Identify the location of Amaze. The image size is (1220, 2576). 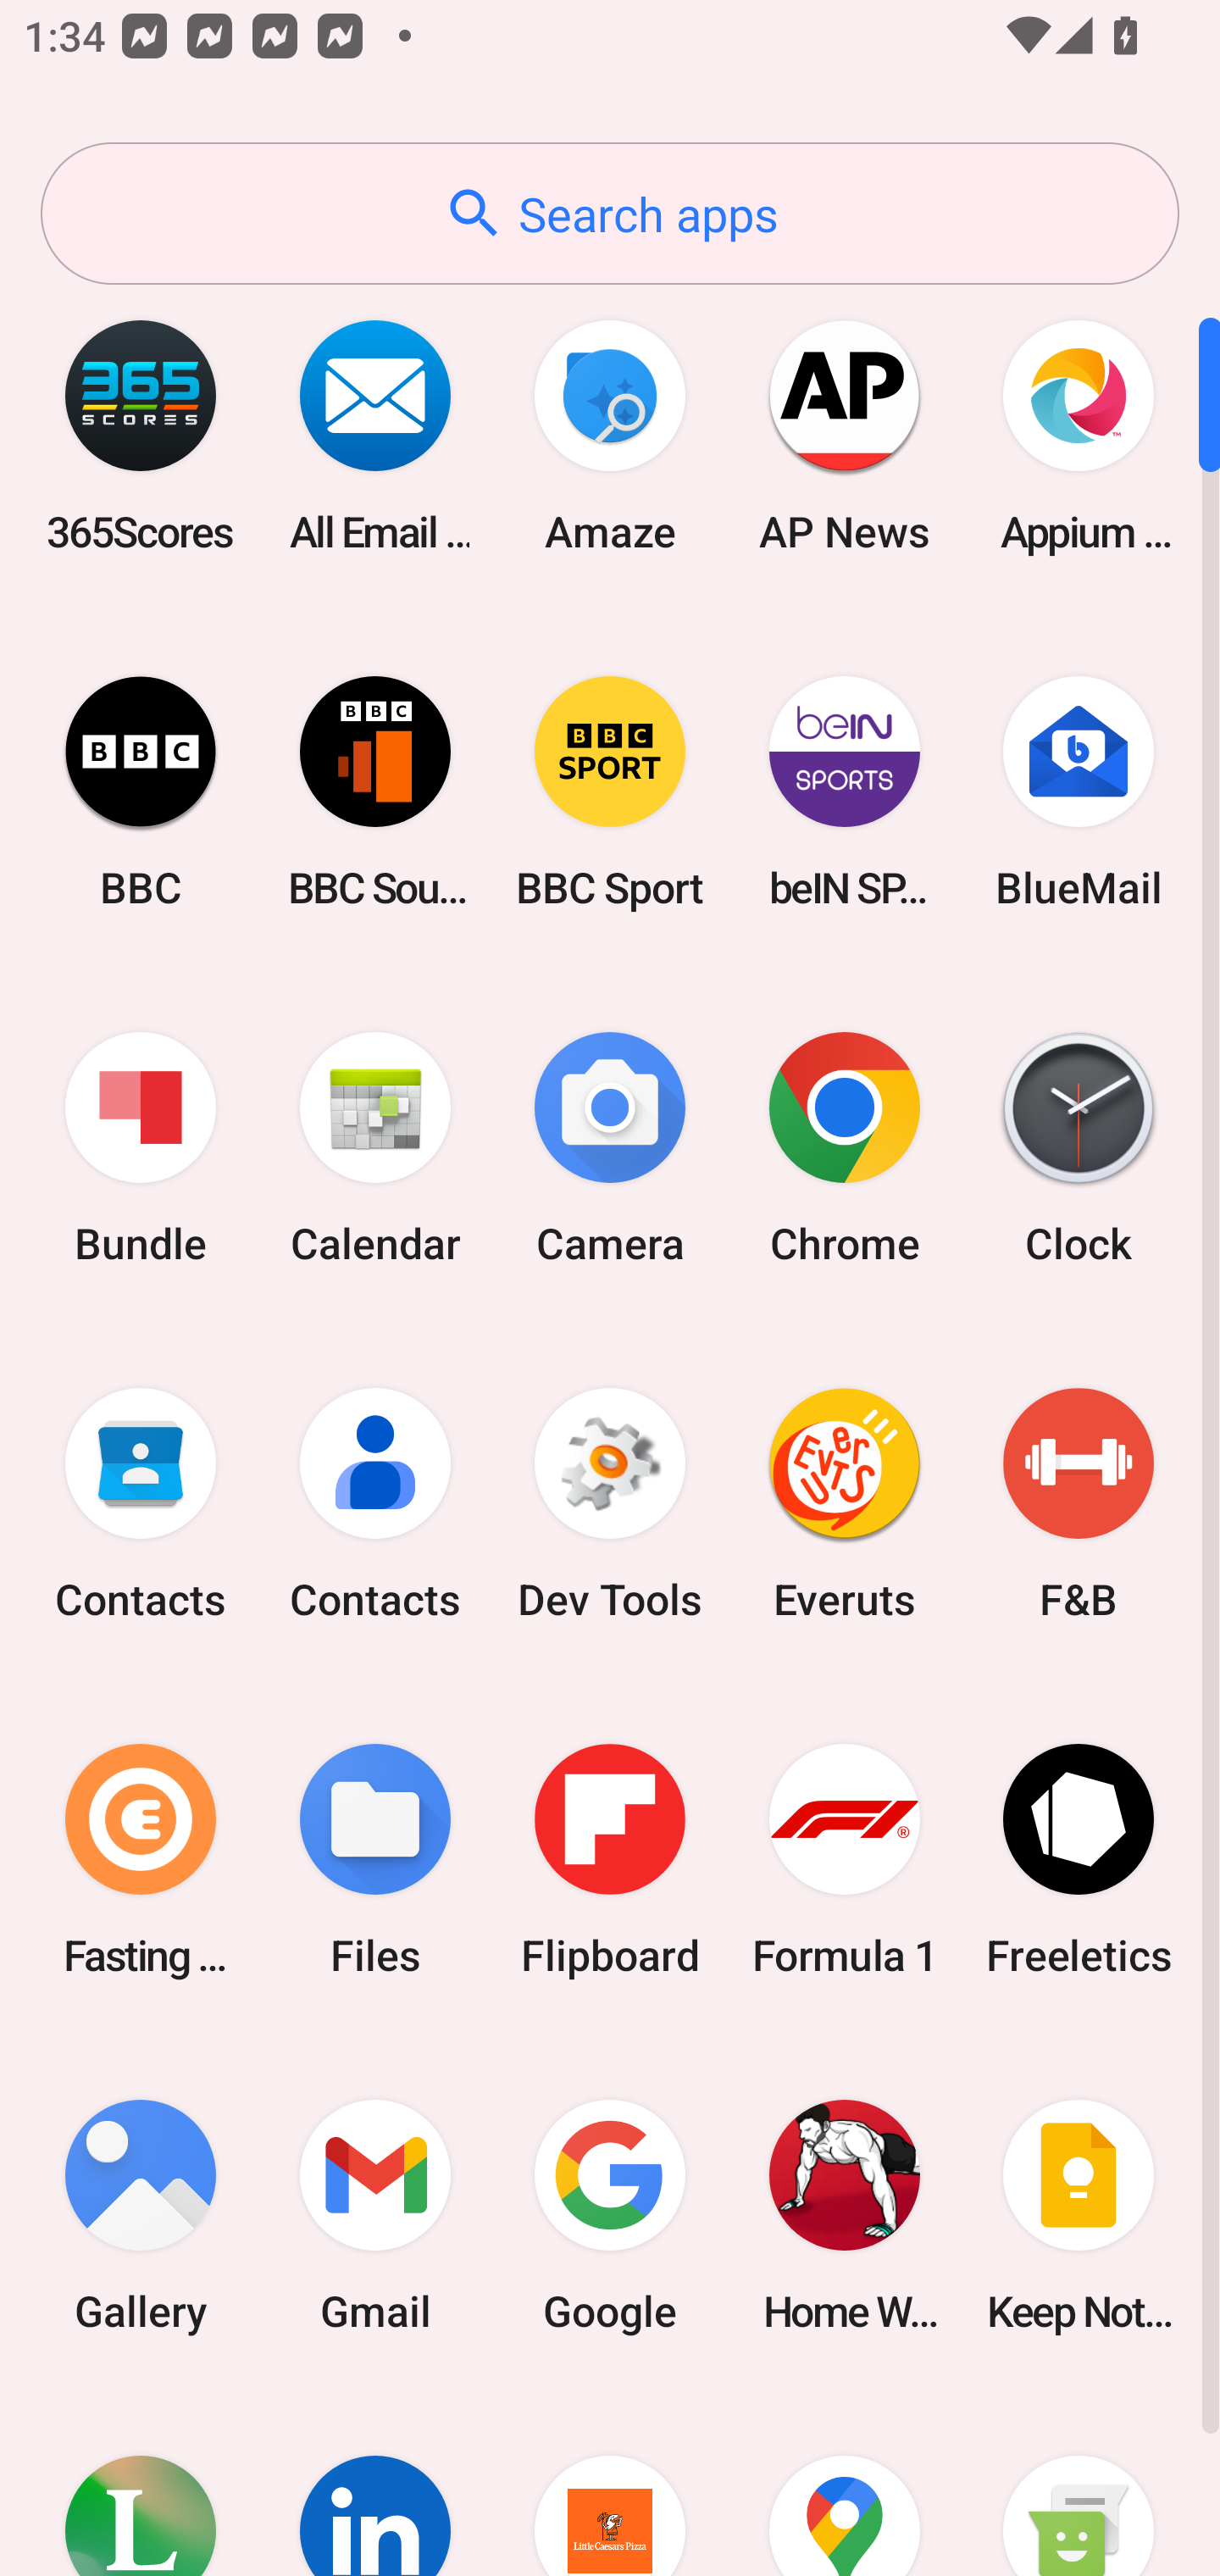
(610, 436).